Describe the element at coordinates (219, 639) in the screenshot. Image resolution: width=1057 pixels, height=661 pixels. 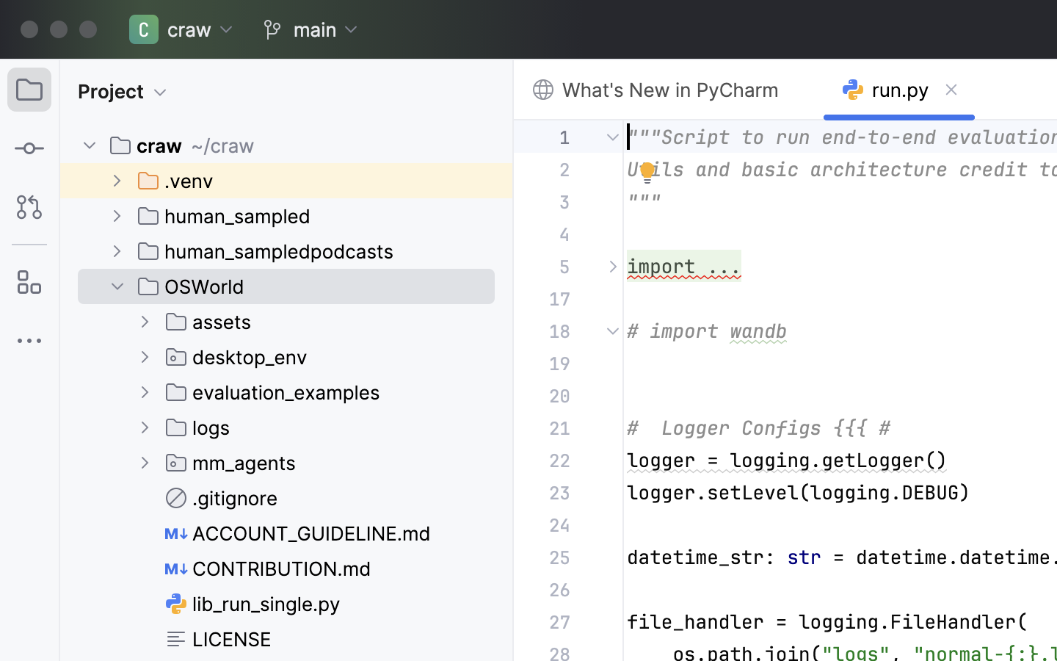
I see `LICENSE` at that location.